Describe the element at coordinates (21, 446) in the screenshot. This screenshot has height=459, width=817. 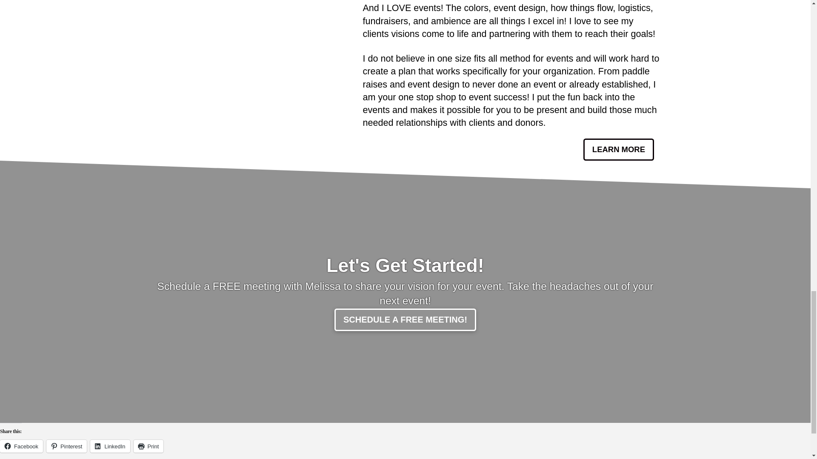
I see `Facebook` at that location.